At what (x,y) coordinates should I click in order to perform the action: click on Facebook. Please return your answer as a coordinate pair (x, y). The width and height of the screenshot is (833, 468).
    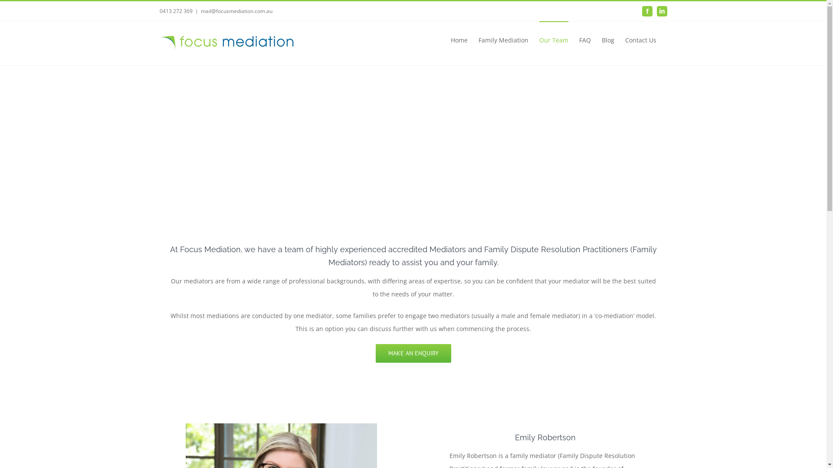
    Looking at the image, I should click on (647, 11).